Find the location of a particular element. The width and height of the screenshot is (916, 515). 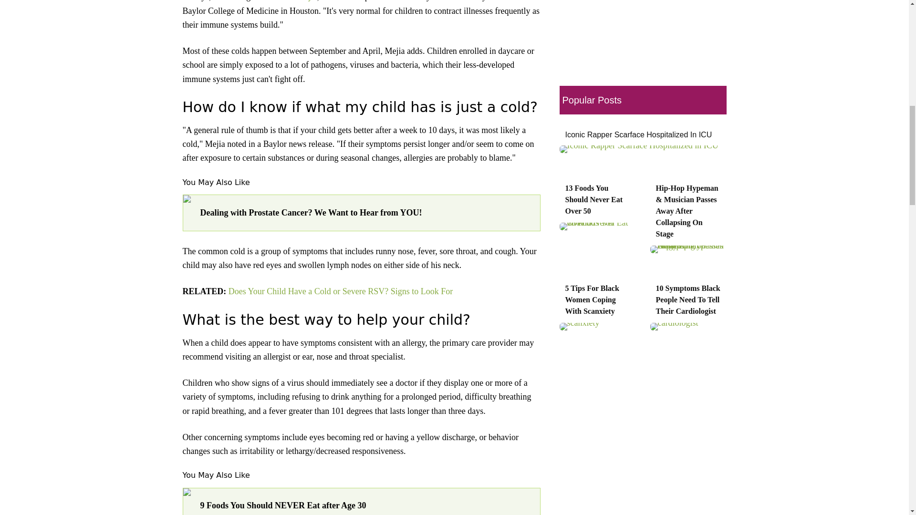

Dealing with Prostate Cancer? We Want to Hear from YOU! is located at coordinates (365, 213).